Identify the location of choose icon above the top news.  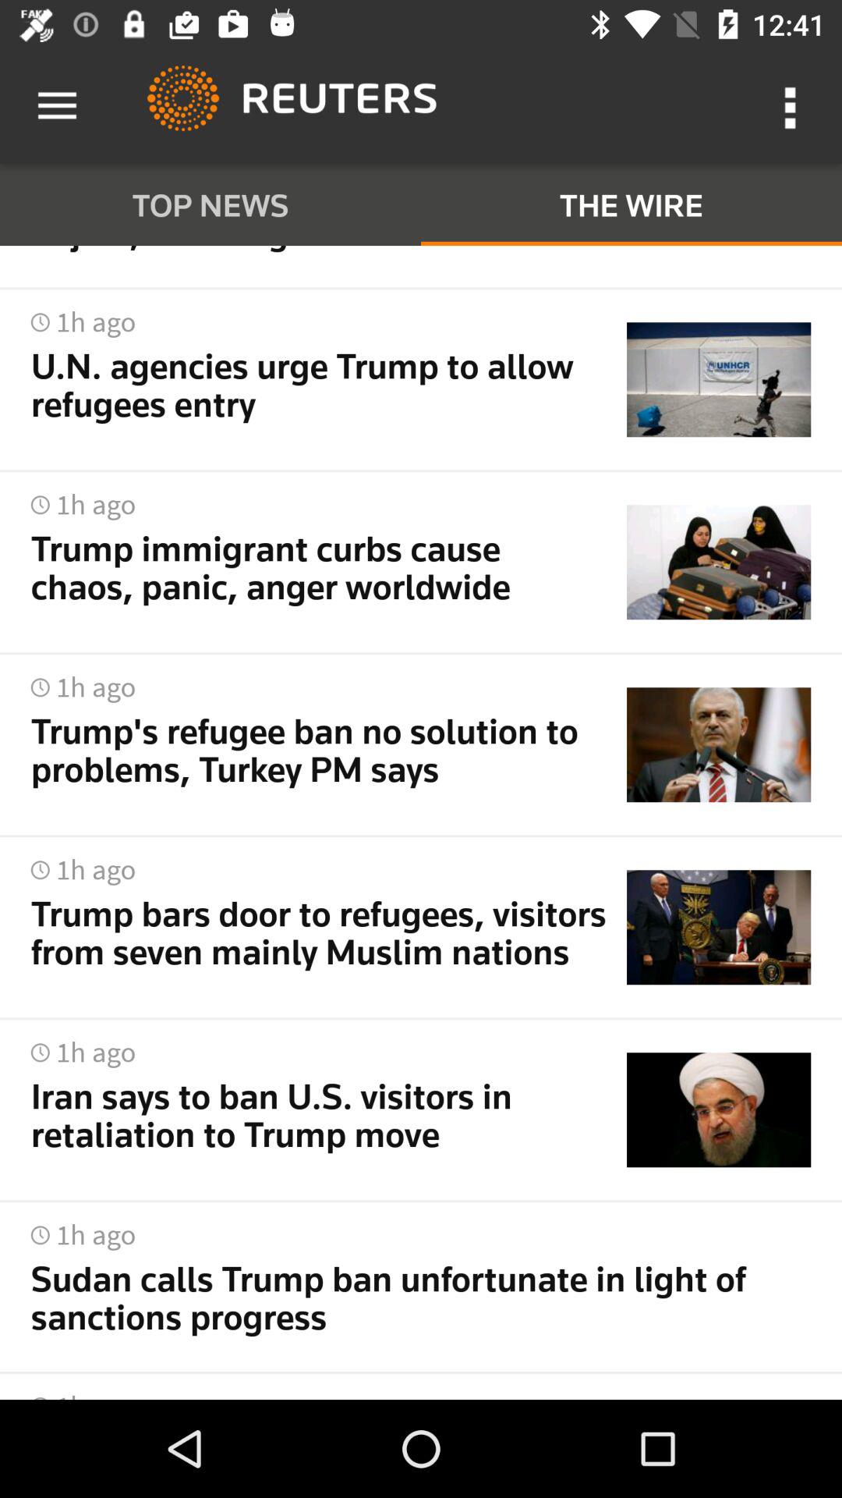
(57, 106).